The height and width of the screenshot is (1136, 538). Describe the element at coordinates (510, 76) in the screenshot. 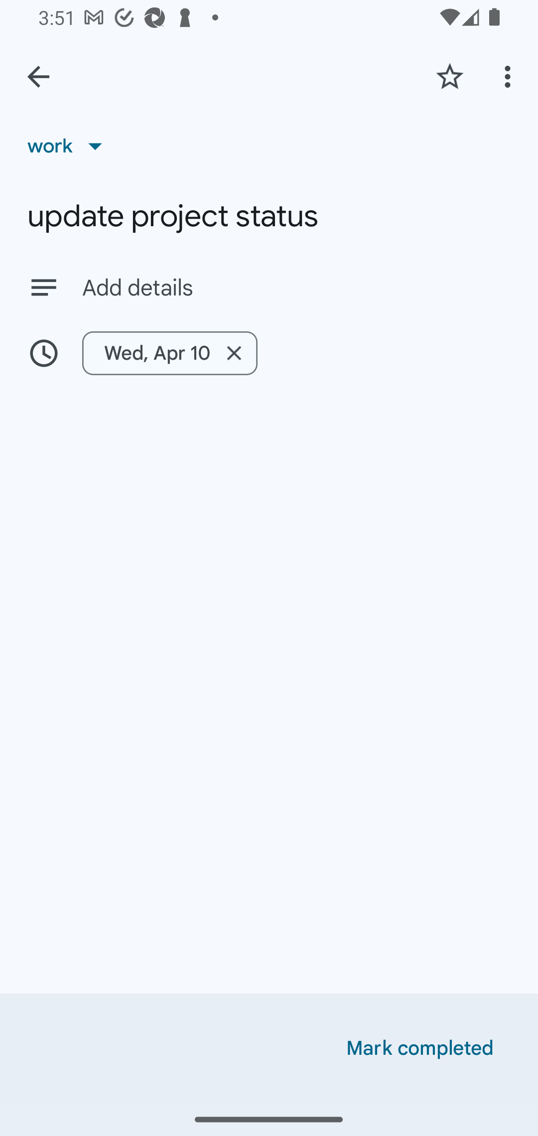

I see `More options` at that location.